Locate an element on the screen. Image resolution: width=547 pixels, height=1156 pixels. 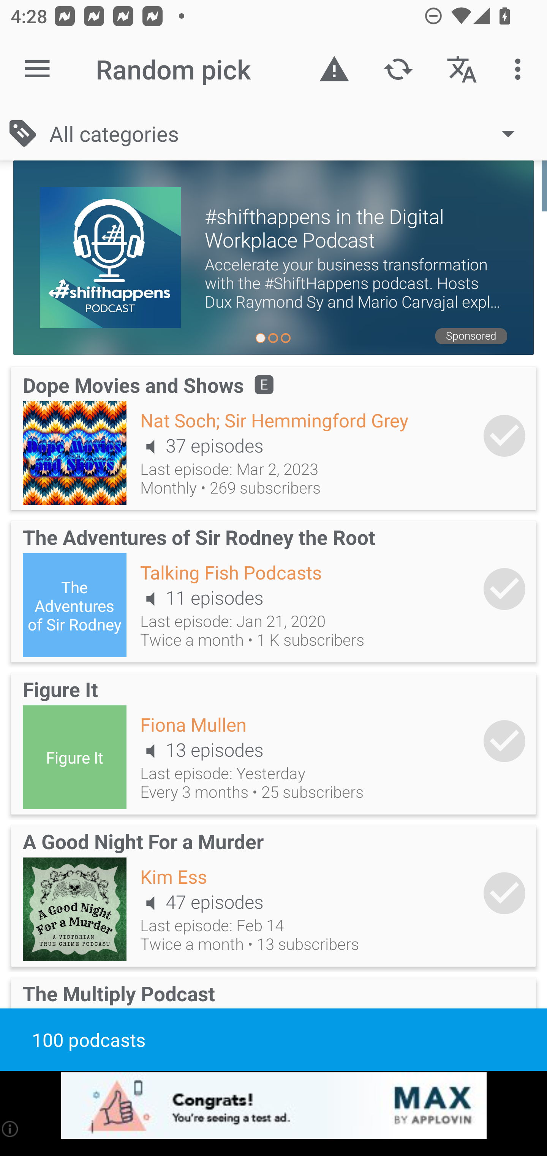
Add is located at coordinates (504, 893).